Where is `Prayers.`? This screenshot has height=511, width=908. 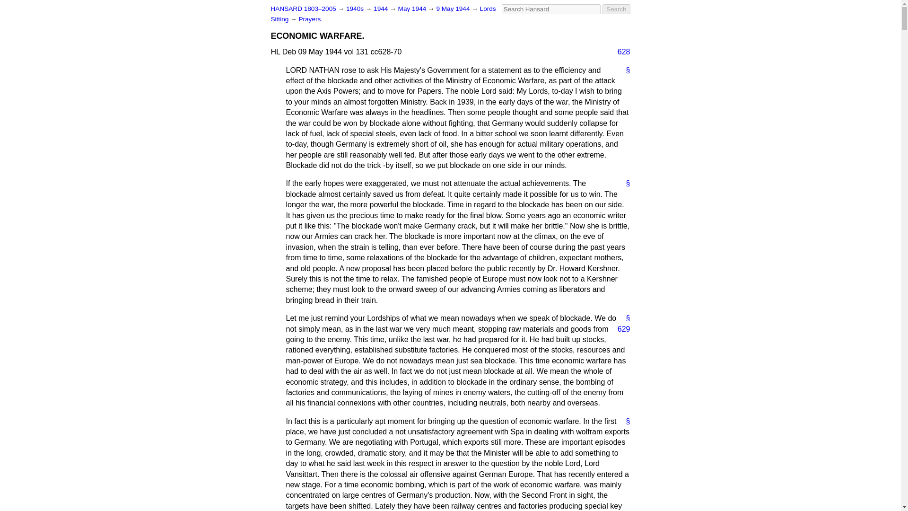
Prayers. is located at coordinates (310, 19).